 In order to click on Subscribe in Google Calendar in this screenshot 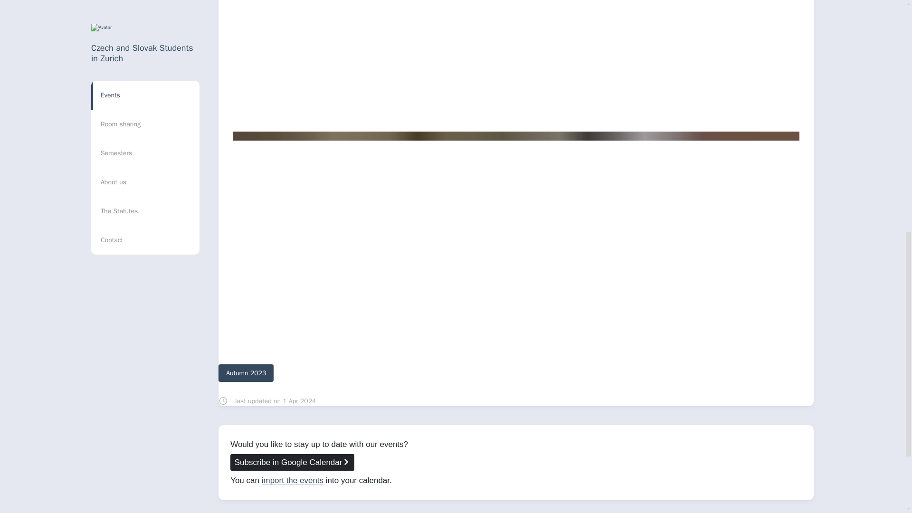, I will do `click(293, 462)`.